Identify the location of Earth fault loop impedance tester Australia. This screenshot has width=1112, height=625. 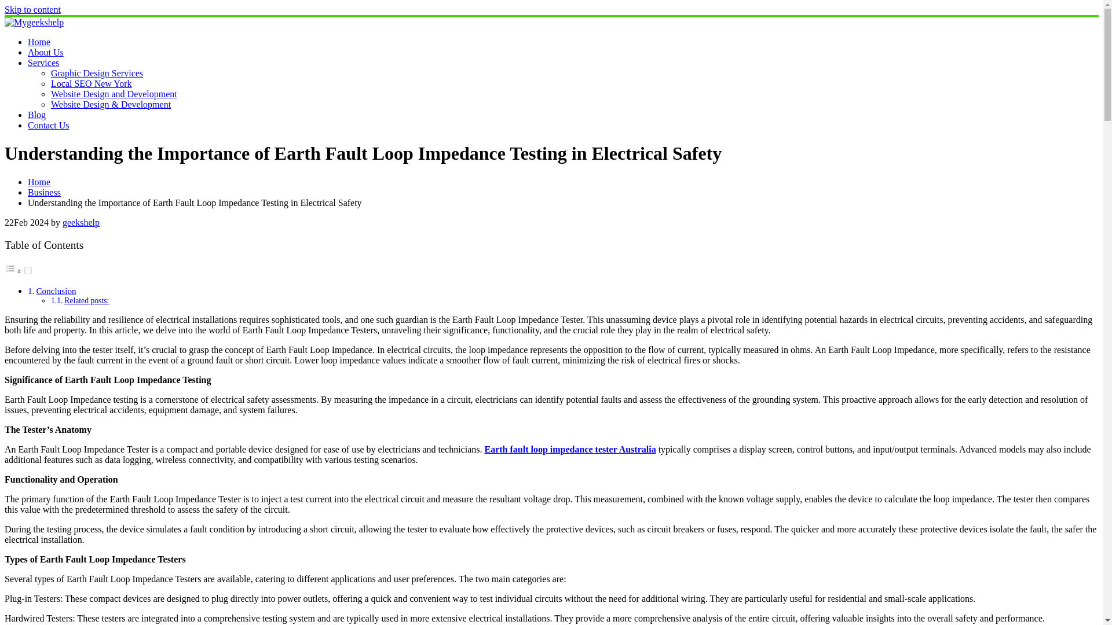
(570, 449).